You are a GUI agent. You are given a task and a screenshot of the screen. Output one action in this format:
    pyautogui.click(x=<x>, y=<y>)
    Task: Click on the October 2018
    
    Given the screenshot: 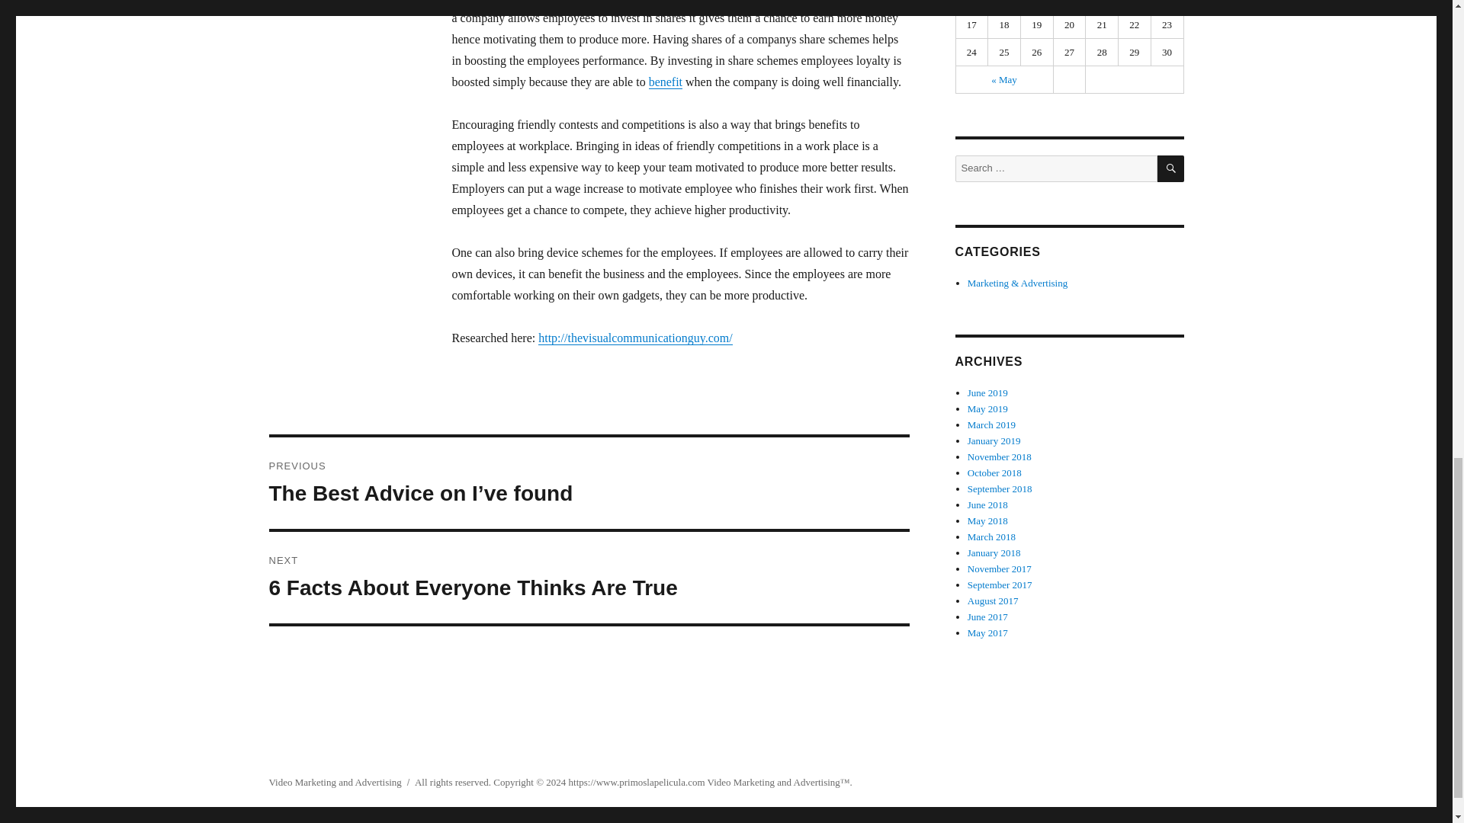 What is the action you would take?
    pyautogui.click(x=994, y=472)
    